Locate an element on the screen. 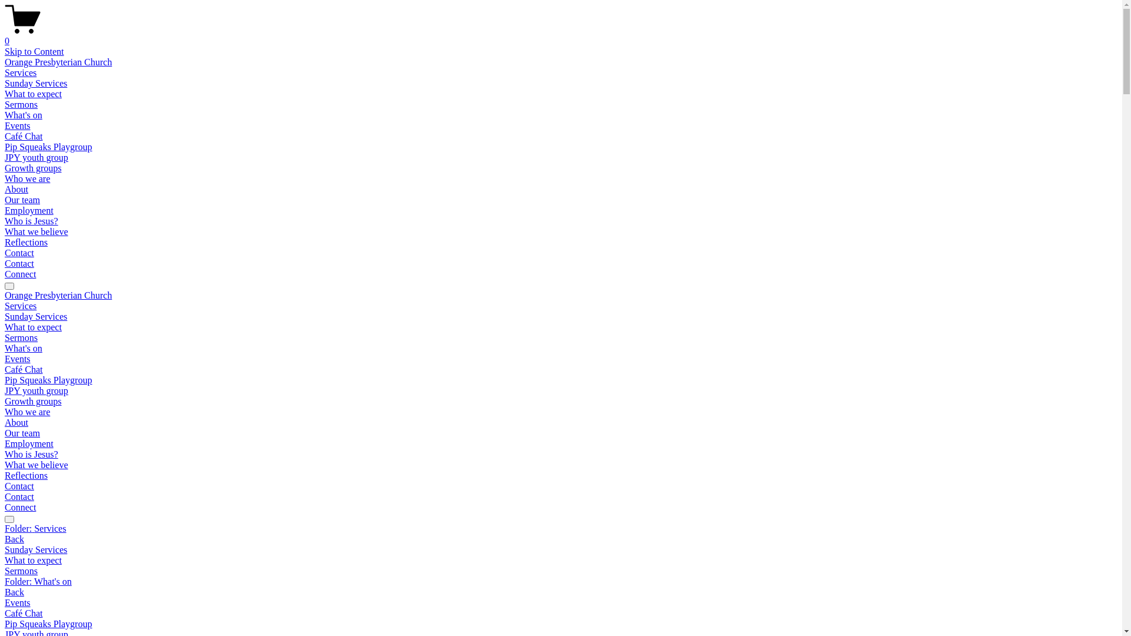 The width and height of the screenshot is (1131, 636). Orange Presbyterian Church is located at coordinates (58, 296).